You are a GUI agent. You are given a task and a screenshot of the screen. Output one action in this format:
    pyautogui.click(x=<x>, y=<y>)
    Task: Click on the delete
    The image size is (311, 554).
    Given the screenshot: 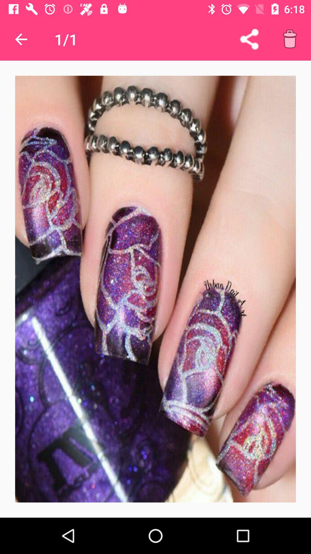 What is the action you would take?
    pyautogui.click(x=290, y=39)
    